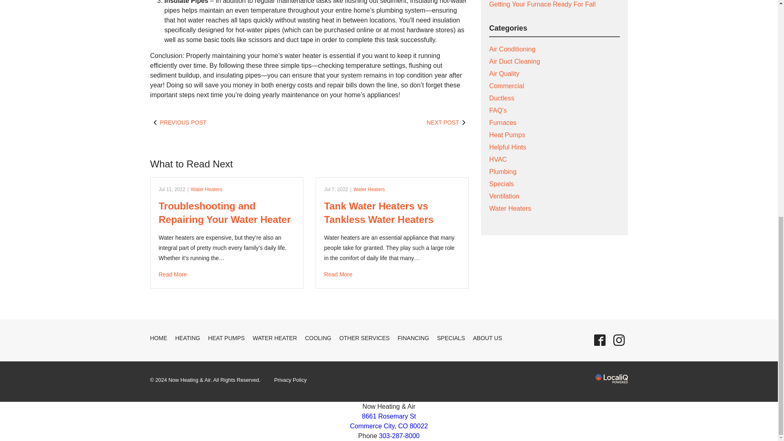 The width and height of the screenshot is (784, 441). Describe the element at coordinates (226, 274) in the screenshot. I see `Troubleshooting and Repairing Your Water Heater` at that location.